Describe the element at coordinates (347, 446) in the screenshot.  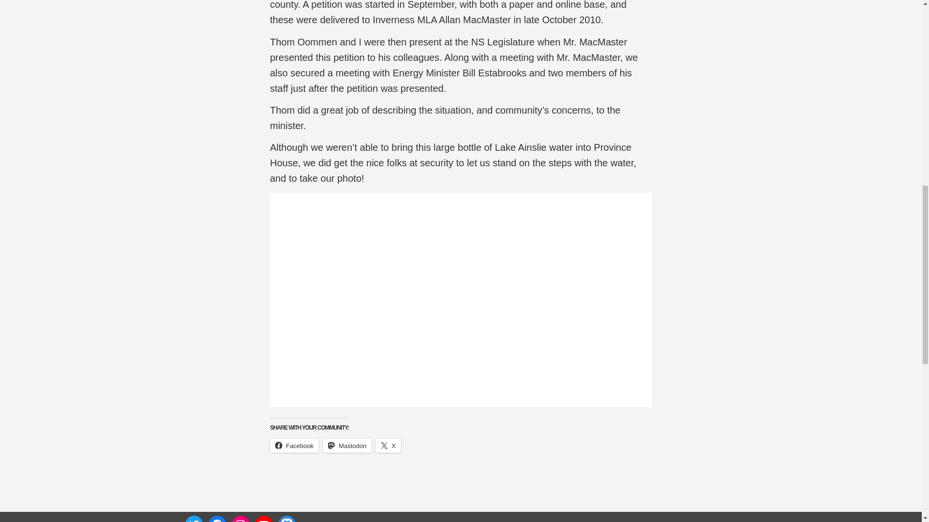
I see `Click to share on Mastodon` at that location.